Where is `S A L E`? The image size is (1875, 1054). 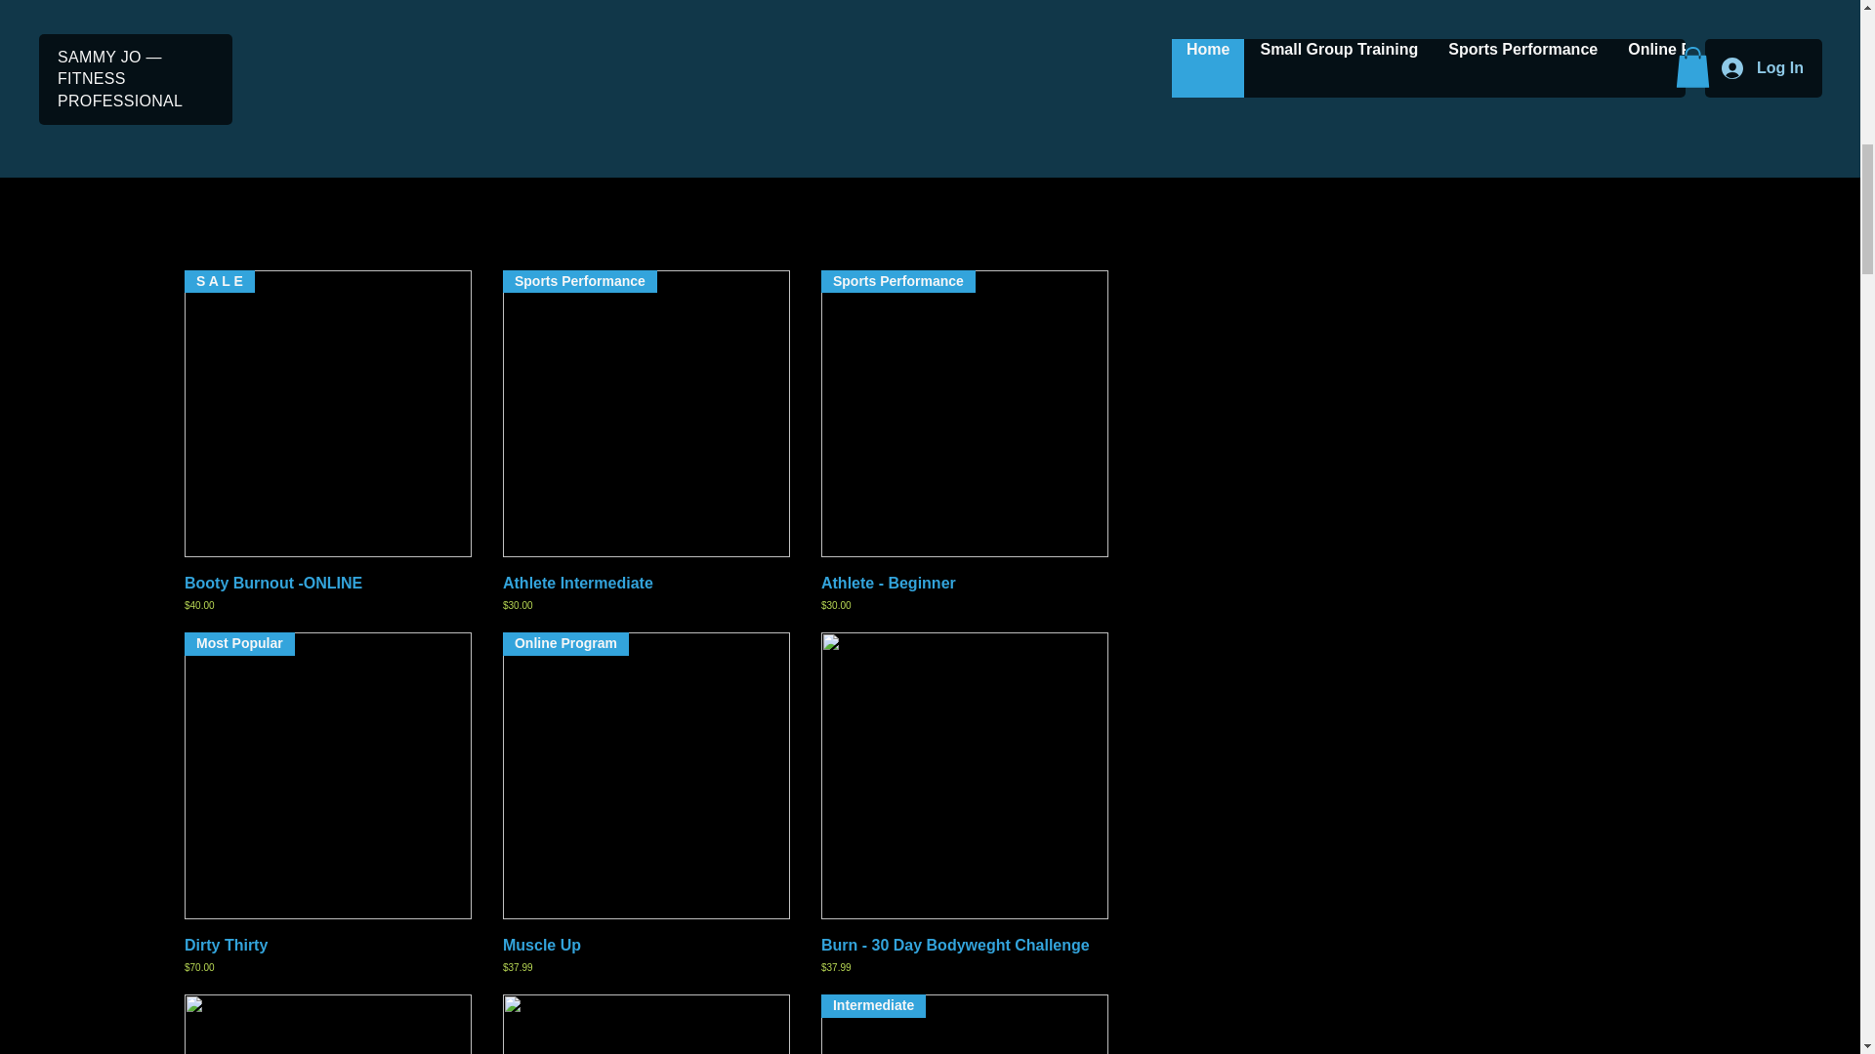
S A L E is located at coordinates (328, 414).